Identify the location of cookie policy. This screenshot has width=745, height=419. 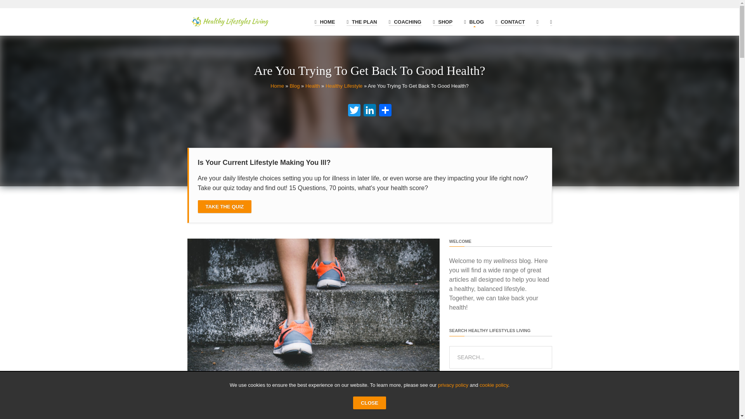
(494, 385).